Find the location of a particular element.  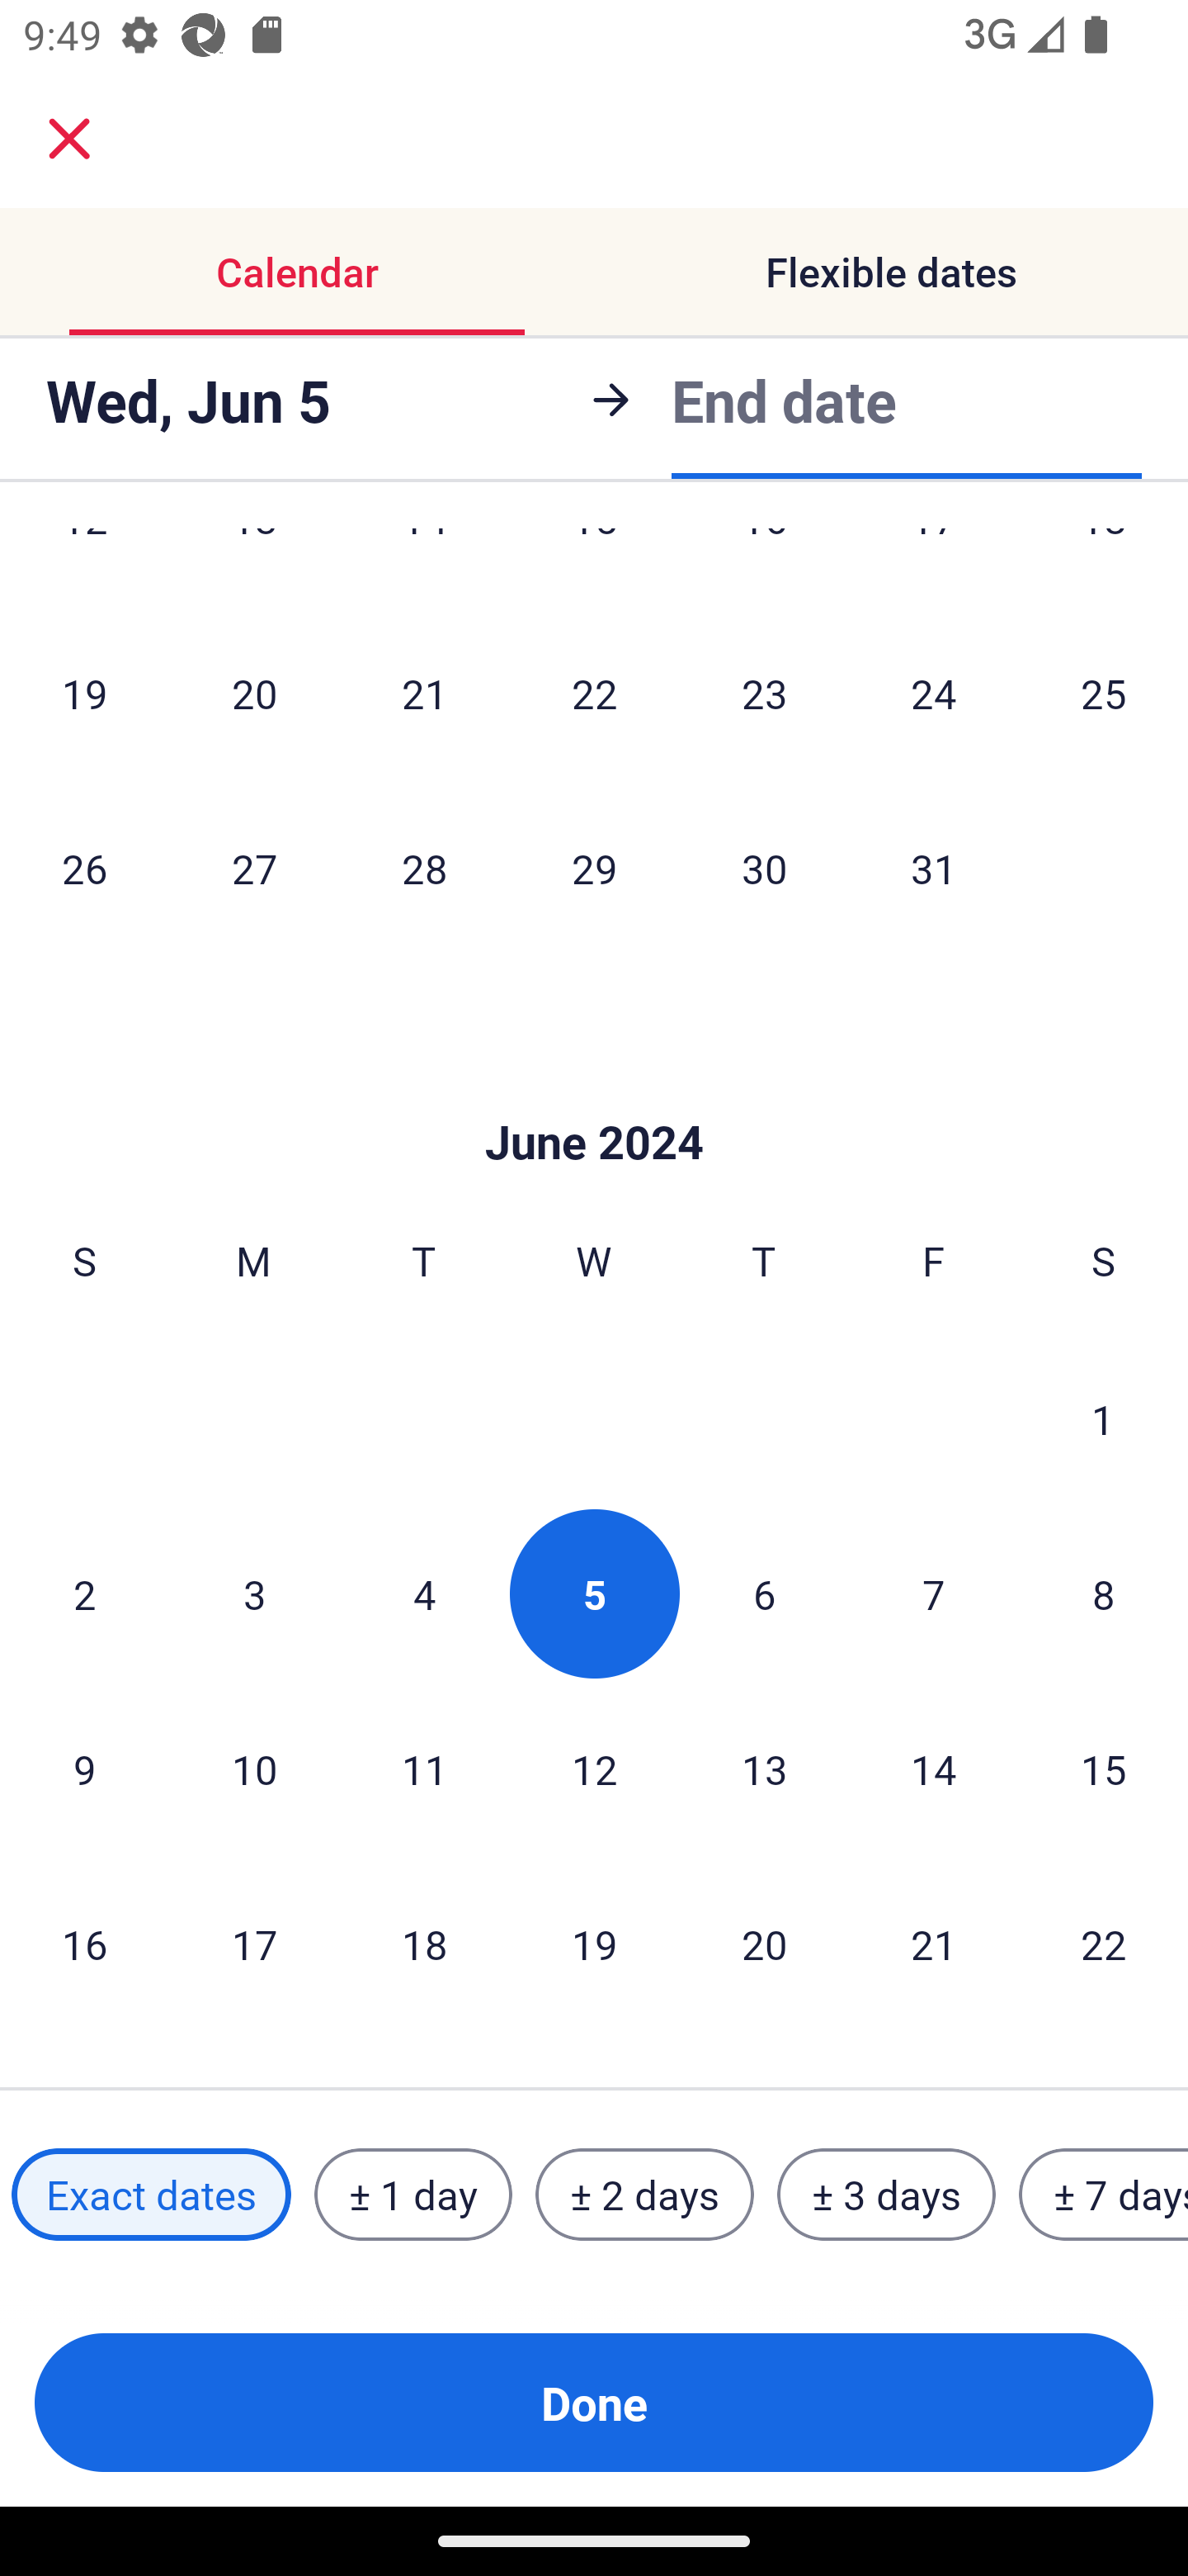

7 Friday, June 7, 2024 is located at coordinates (934, 1594).